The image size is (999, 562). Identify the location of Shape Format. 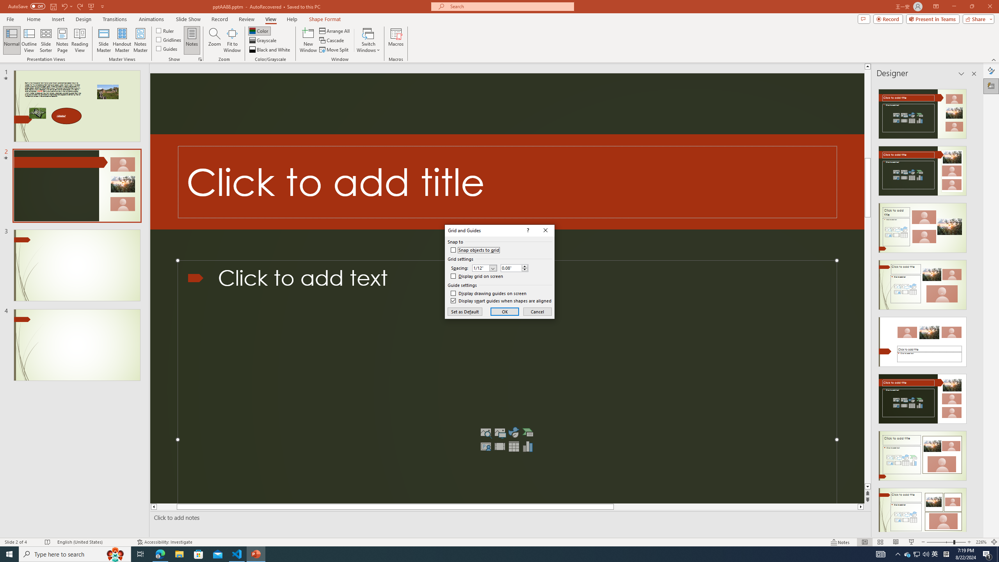
(325, 19).